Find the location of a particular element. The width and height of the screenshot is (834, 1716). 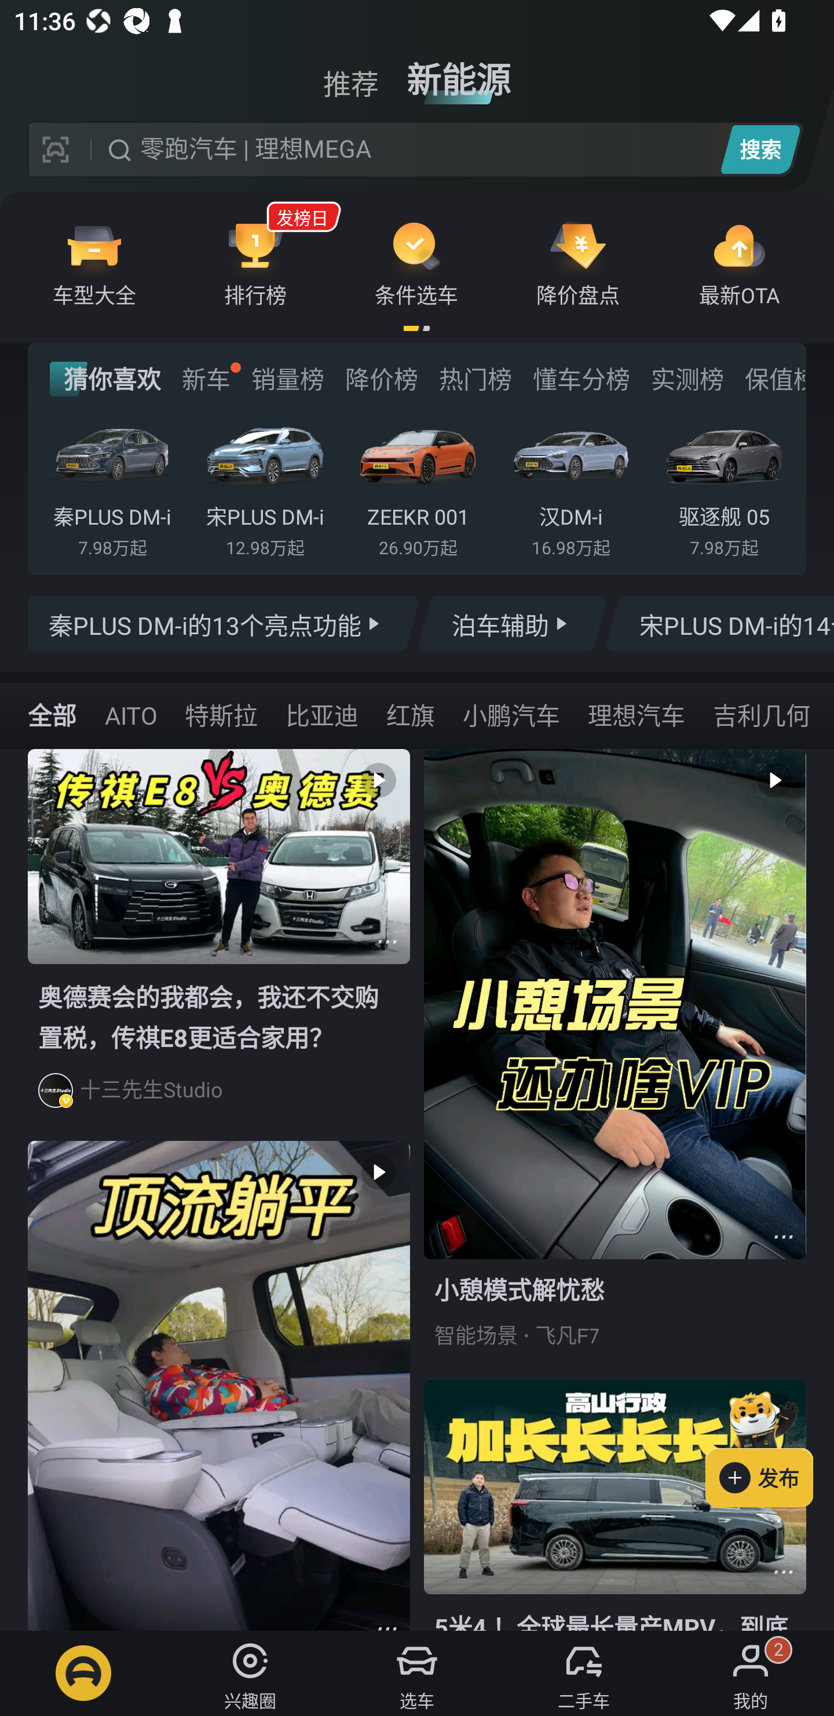

懂车分榜 is located at coordinates (581, 379).